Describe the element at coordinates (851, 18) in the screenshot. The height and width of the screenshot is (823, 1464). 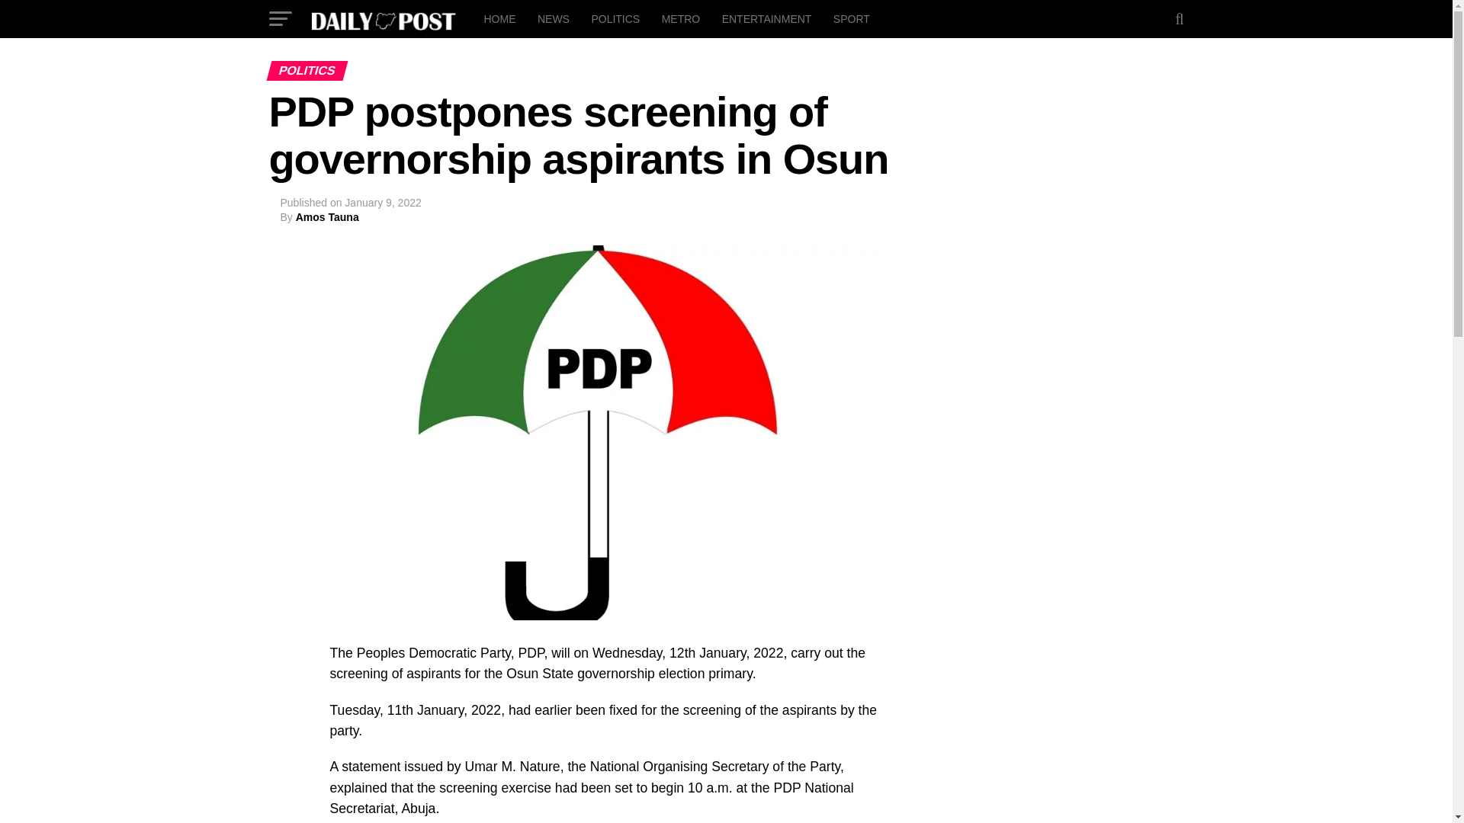
I see `SPORT` at that location.